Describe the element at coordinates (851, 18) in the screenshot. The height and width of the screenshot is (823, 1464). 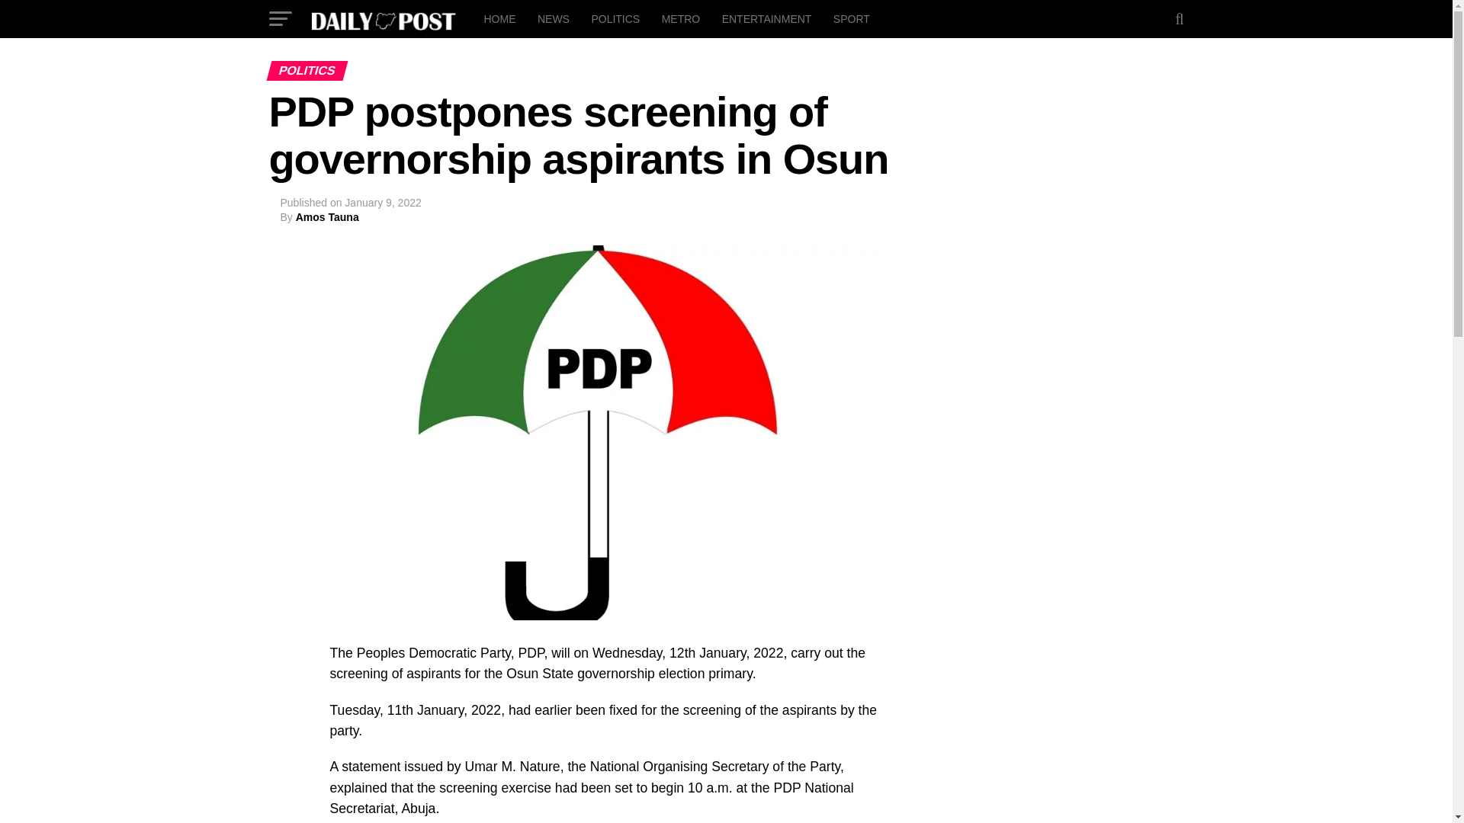
I see `SPORT` at that location.